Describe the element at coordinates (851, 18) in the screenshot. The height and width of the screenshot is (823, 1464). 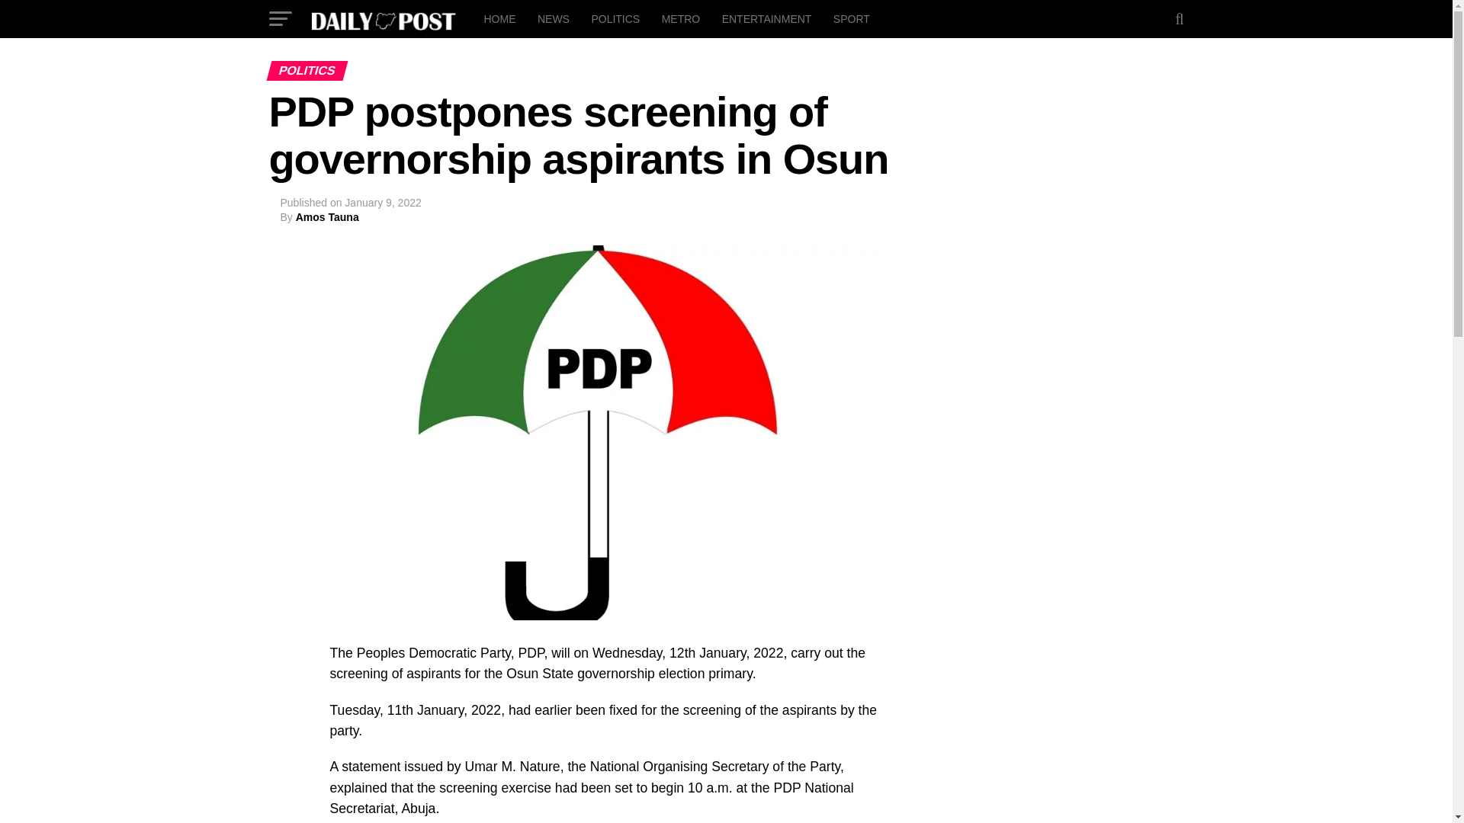
I see `SPORT` at that location.